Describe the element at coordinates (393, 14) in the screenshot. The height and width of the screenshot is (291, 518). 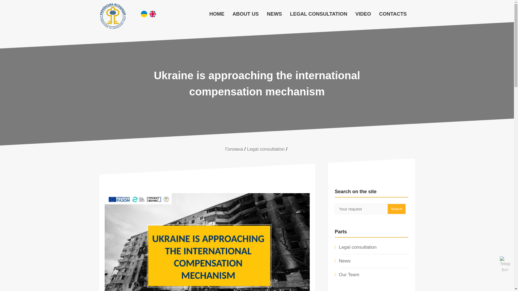
I see `CONTACTS` at that location.